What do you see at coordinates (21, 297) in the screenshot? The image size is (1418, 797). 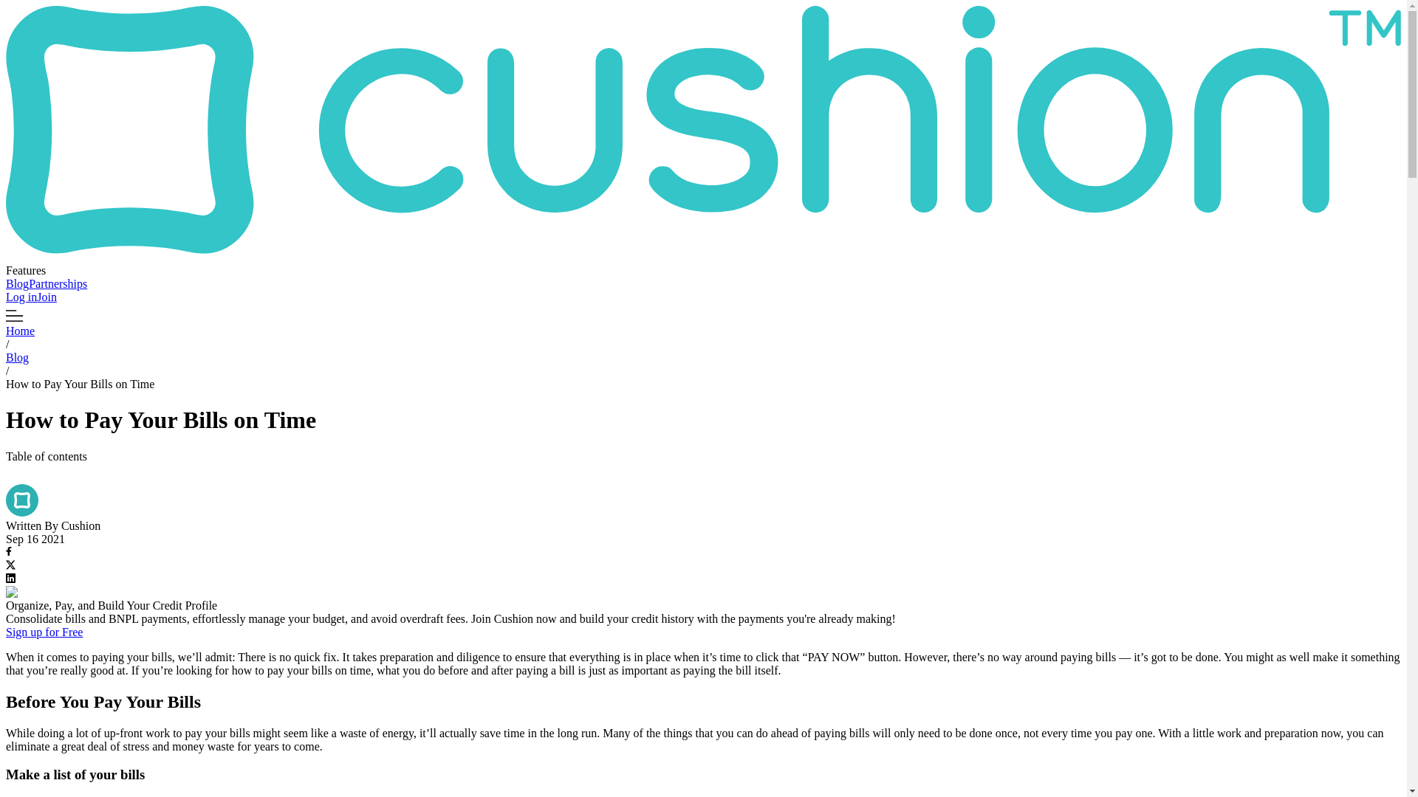 I see `Log in` at bounding box center [21, 297].